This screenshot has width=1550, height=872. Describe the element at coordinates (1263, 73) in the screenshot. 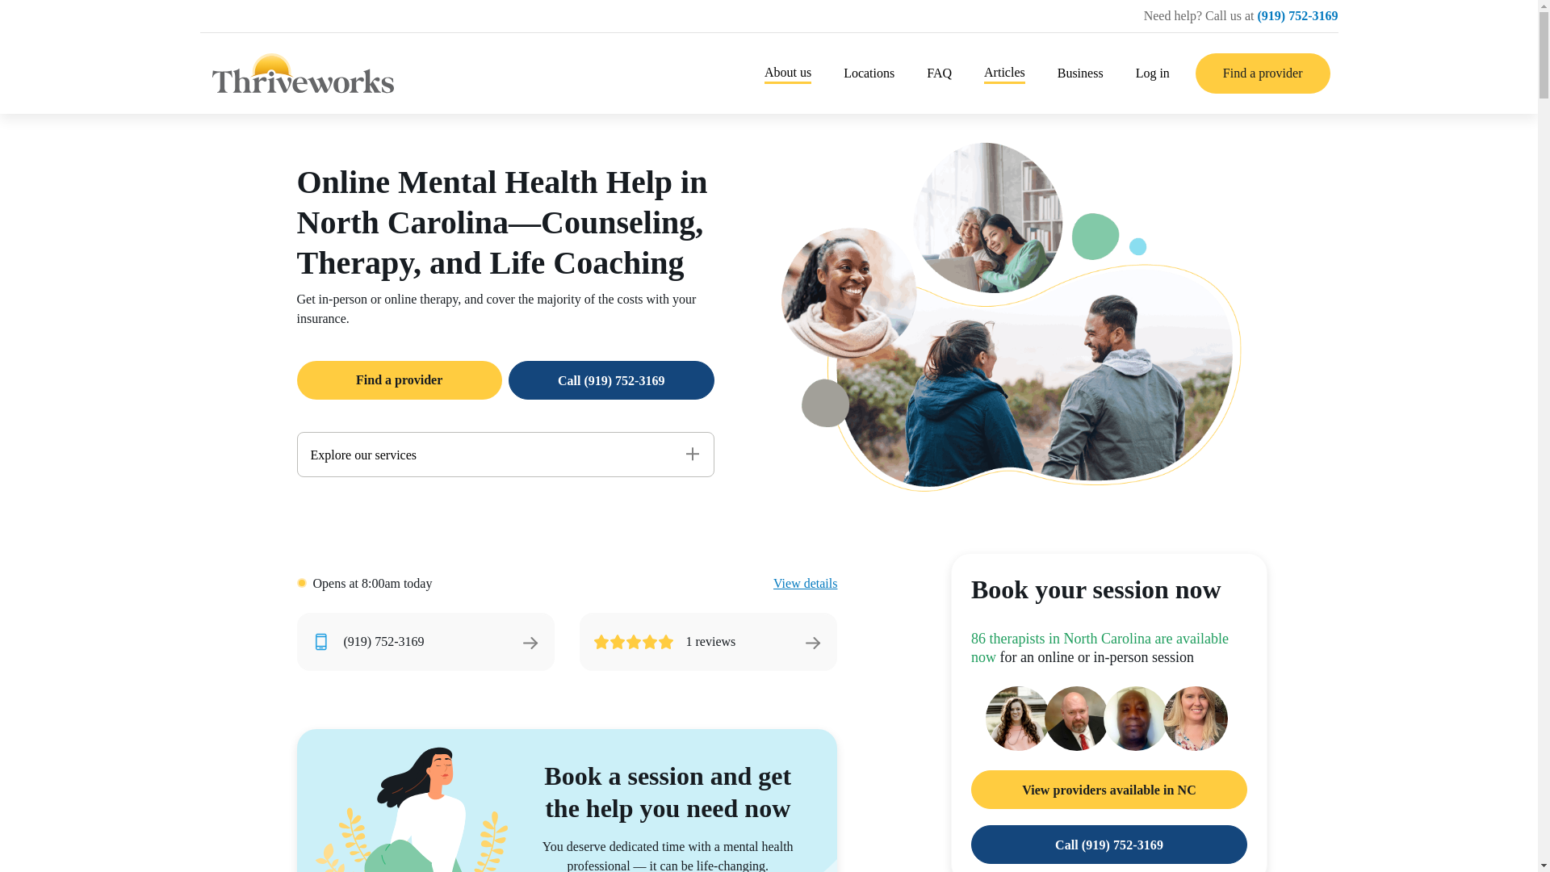

I see `Find a provider` at that location.